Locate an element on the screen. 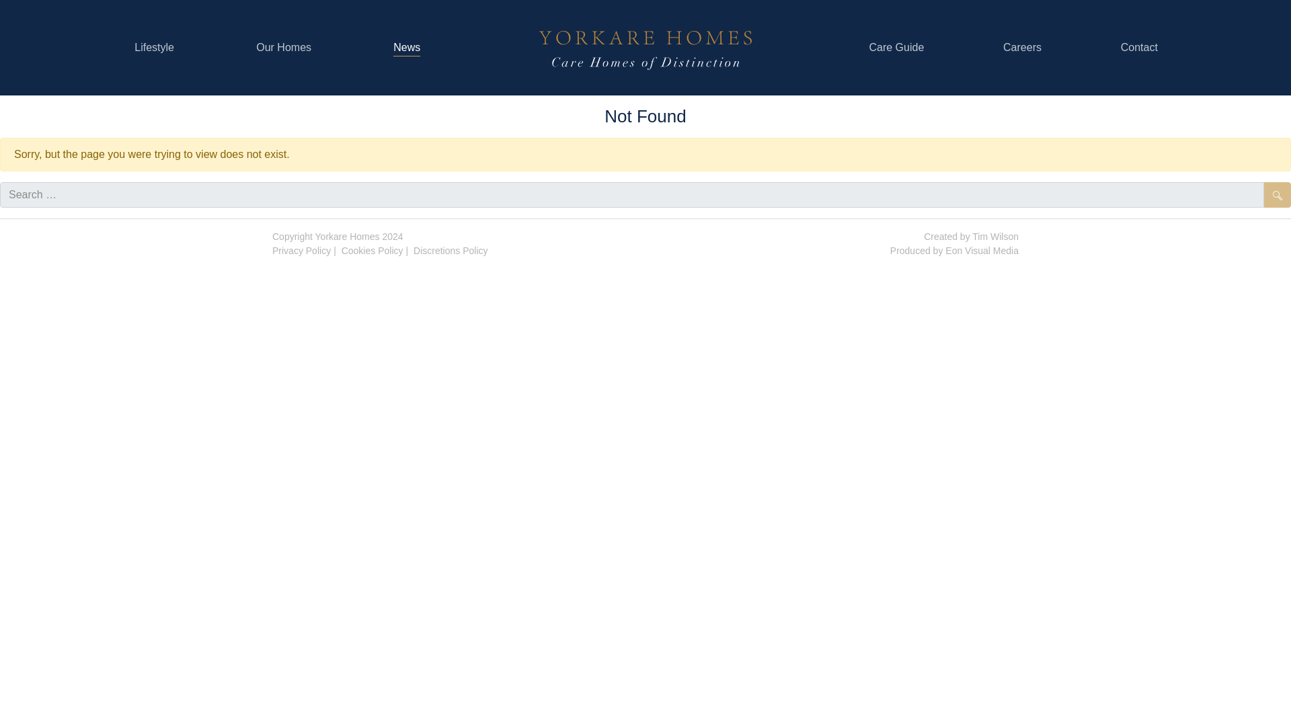  Cookies Policy is located at coordinates (373, 251).